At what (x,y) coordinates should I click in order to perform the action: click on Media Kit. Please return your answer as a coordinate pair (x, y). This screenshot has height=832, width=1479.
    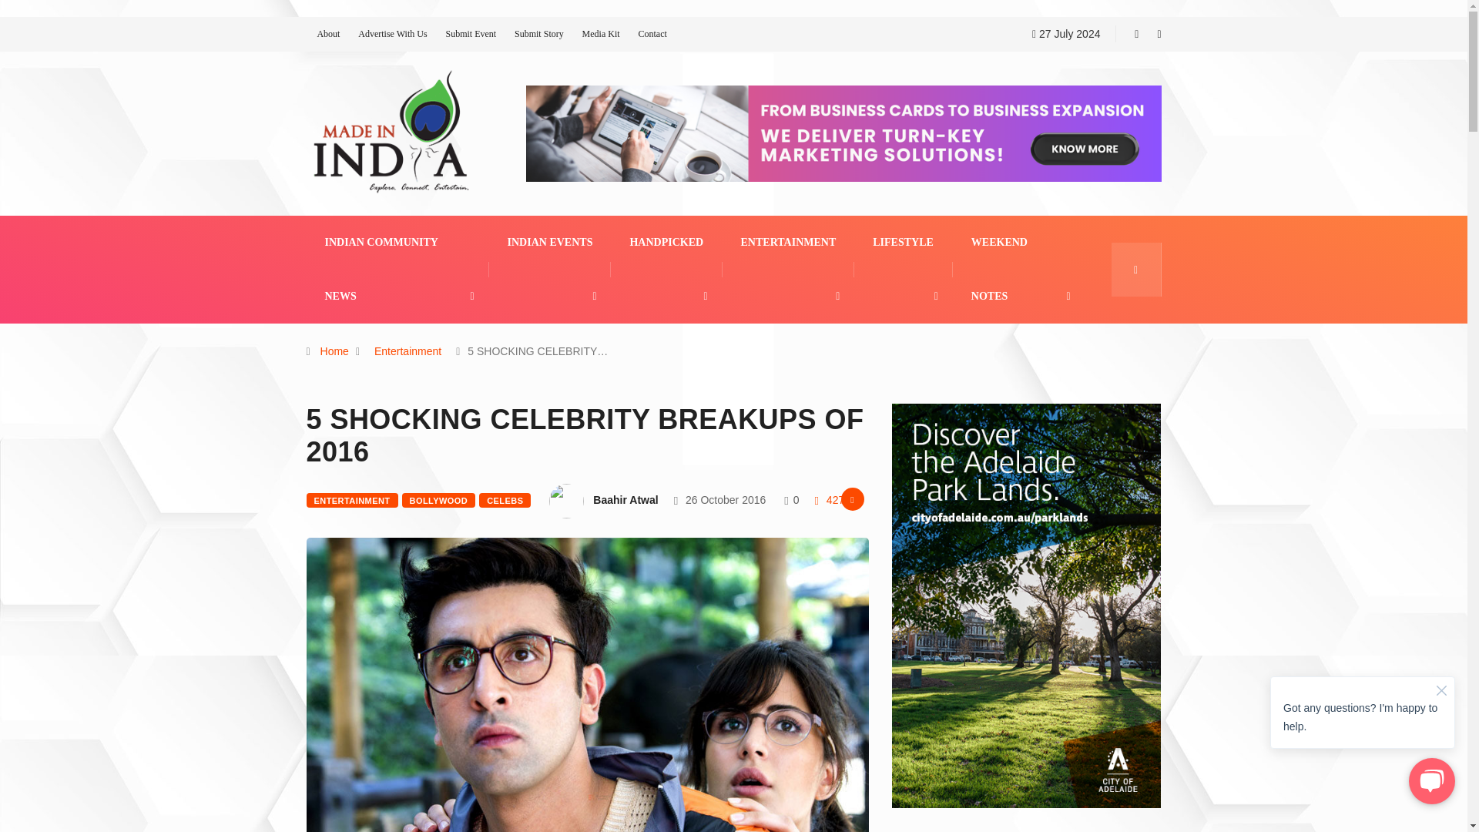
    Looking at the image, I should click on (601, 33).